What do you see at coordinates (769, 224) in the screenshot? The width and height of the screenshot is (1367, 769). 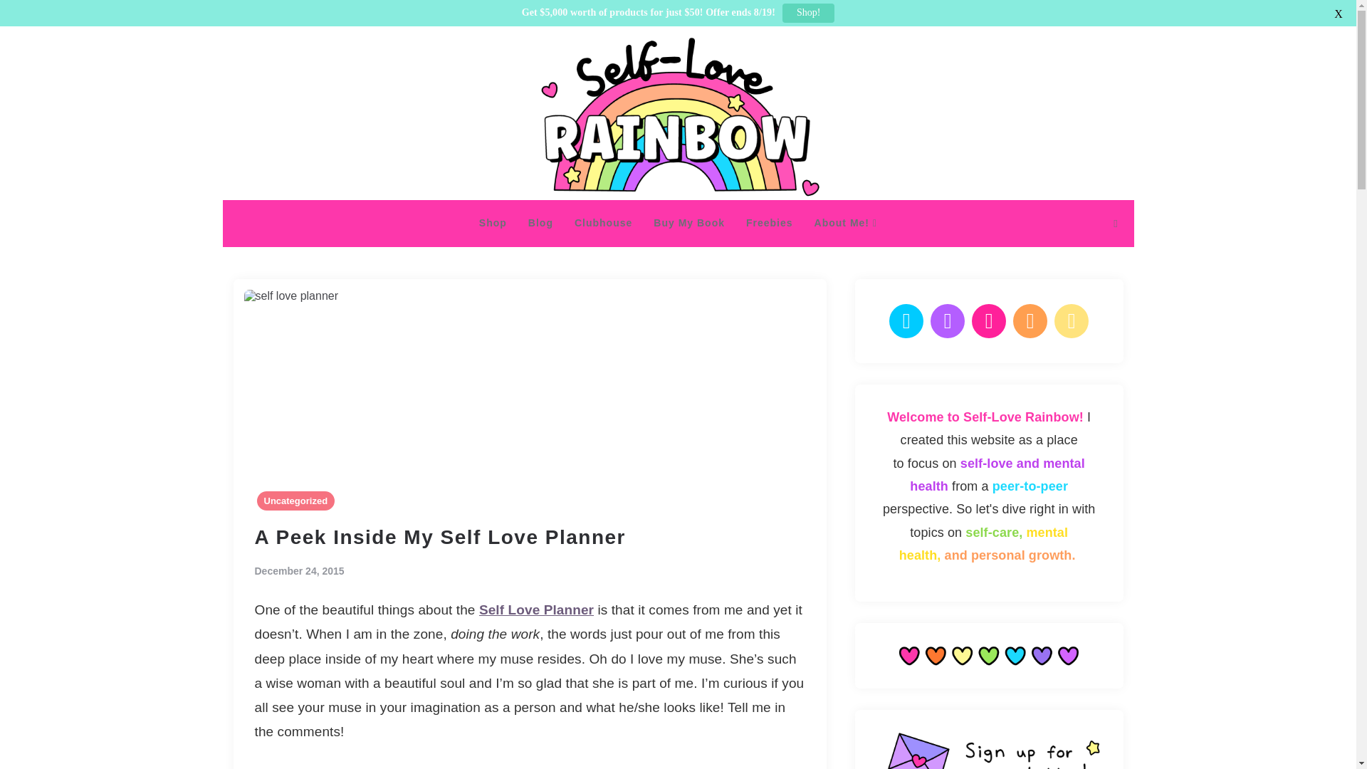 I see `Freebies` at bounding box center [769, 224].